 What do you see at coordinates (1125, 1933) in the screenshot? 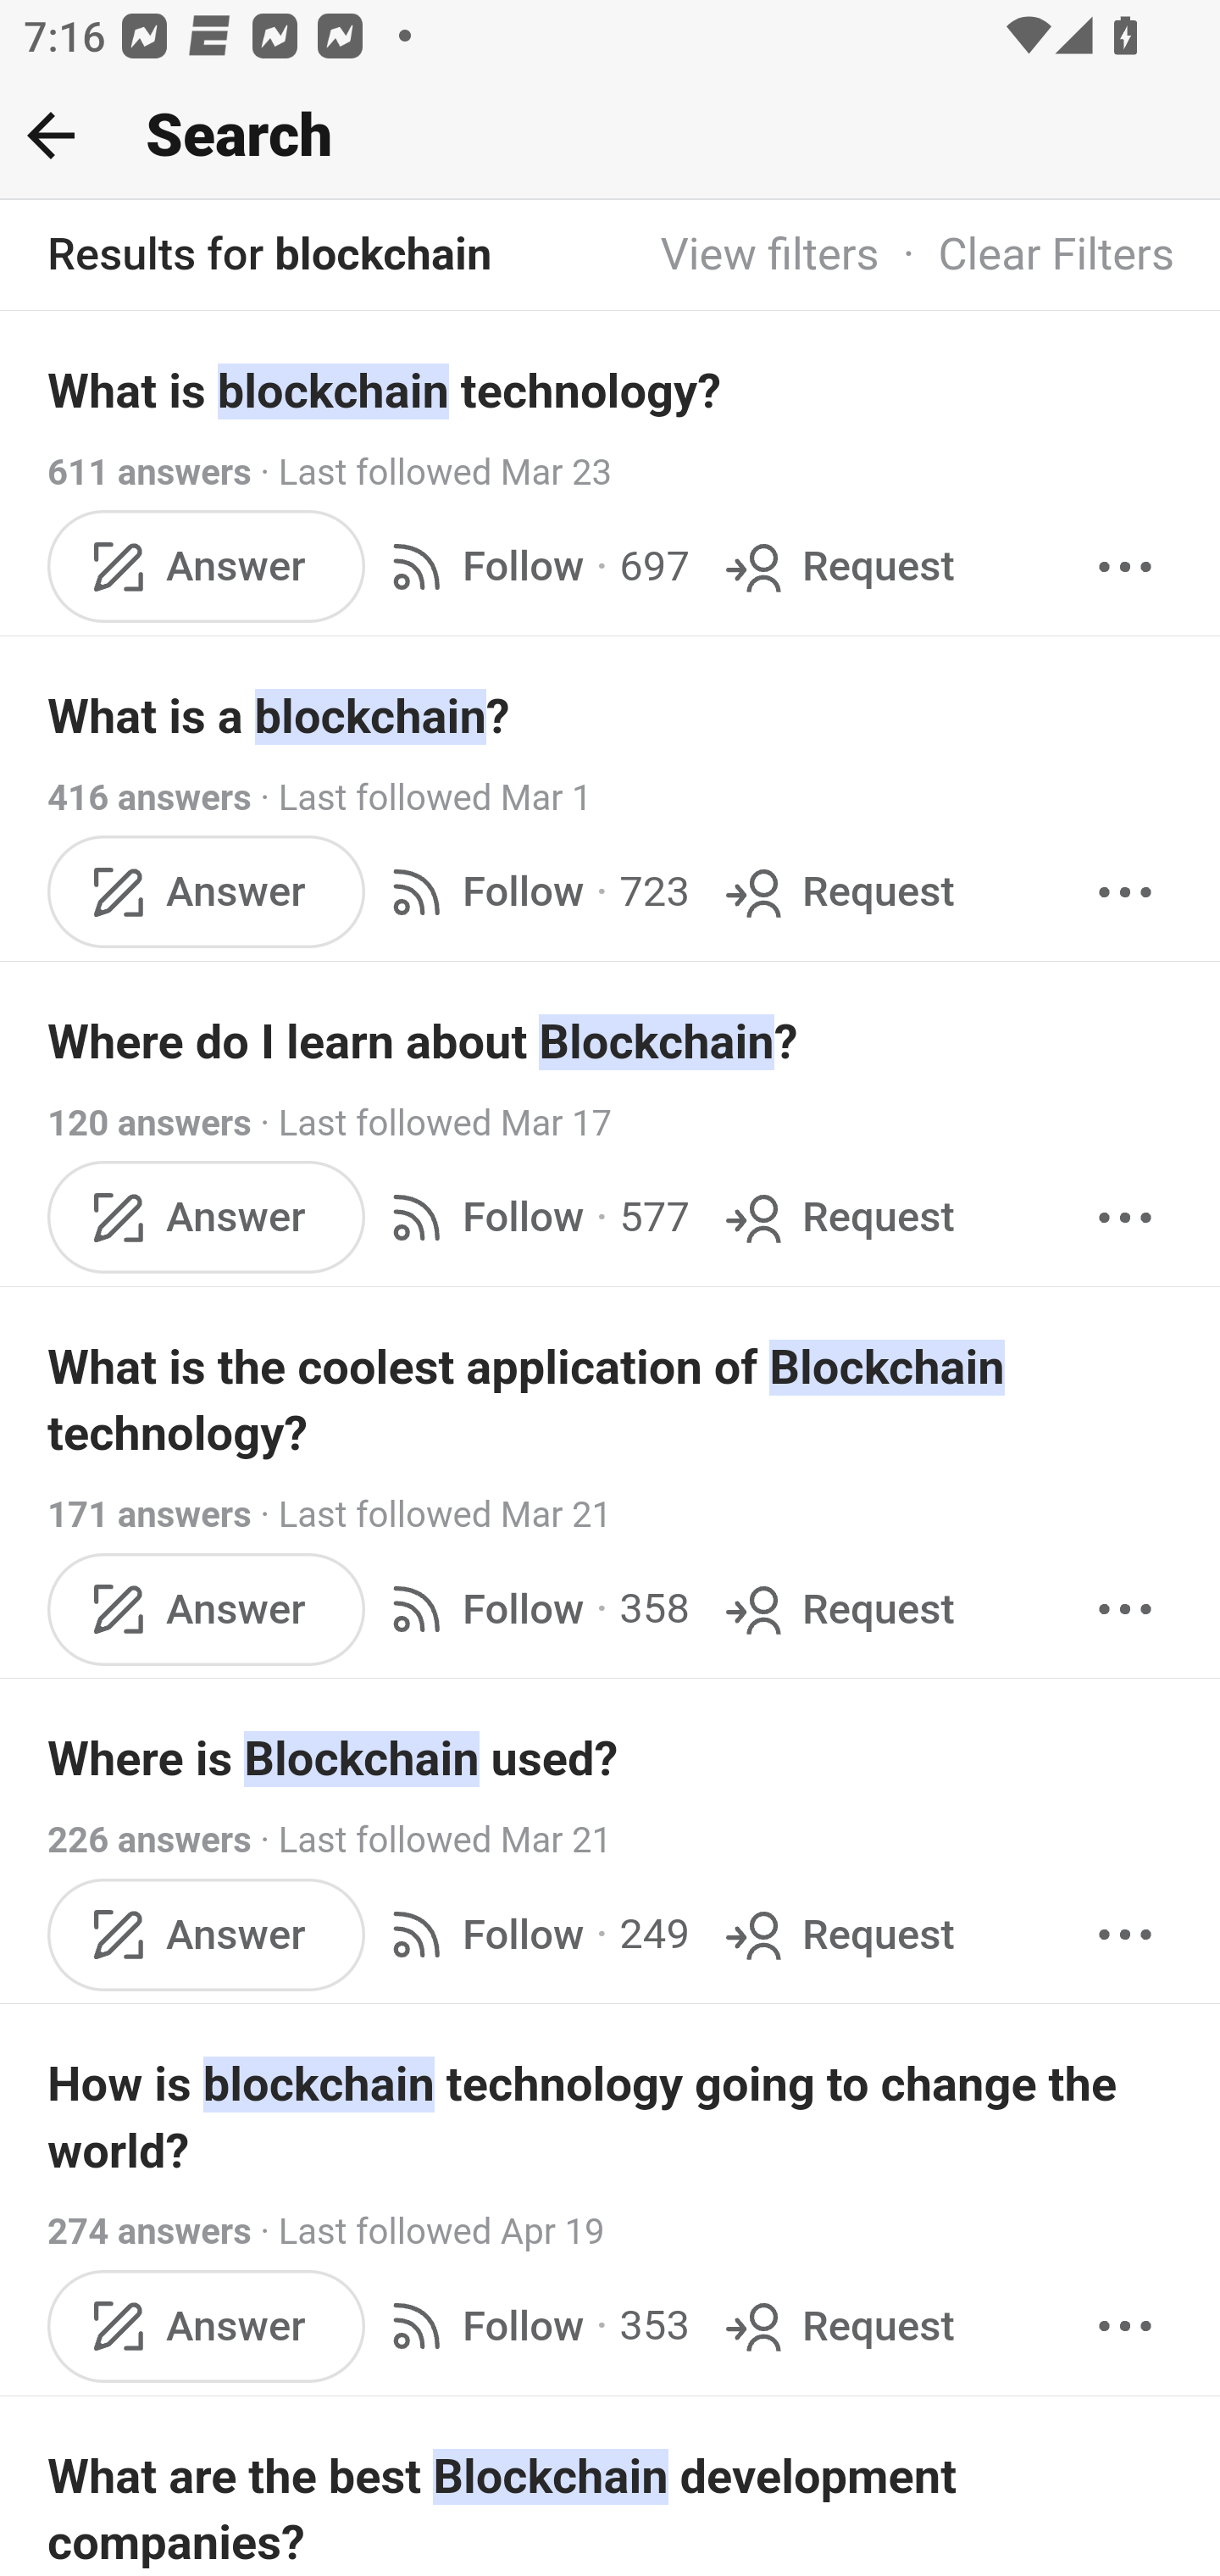
I see `More` at bounding box center [1125, 1933].